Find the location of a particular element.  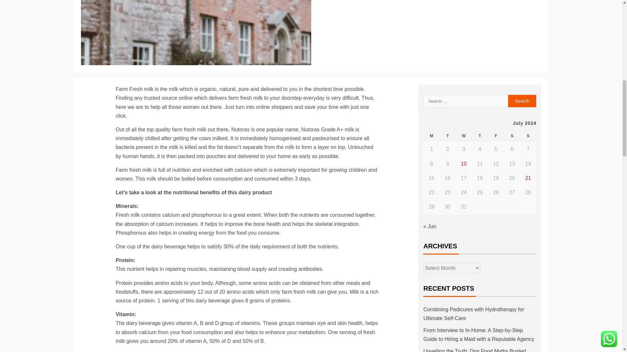

Quality Products for Quality Lifestyle is located at coordinates (196, 33).